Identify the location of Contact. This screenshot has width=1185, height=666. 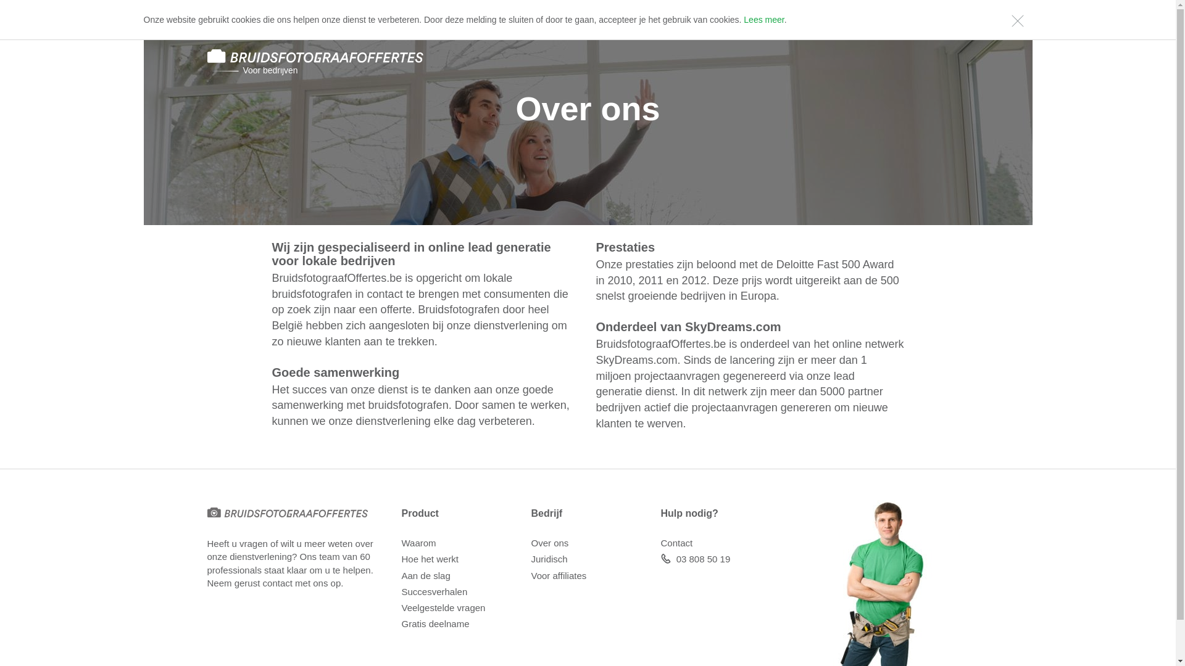
(676, 543).